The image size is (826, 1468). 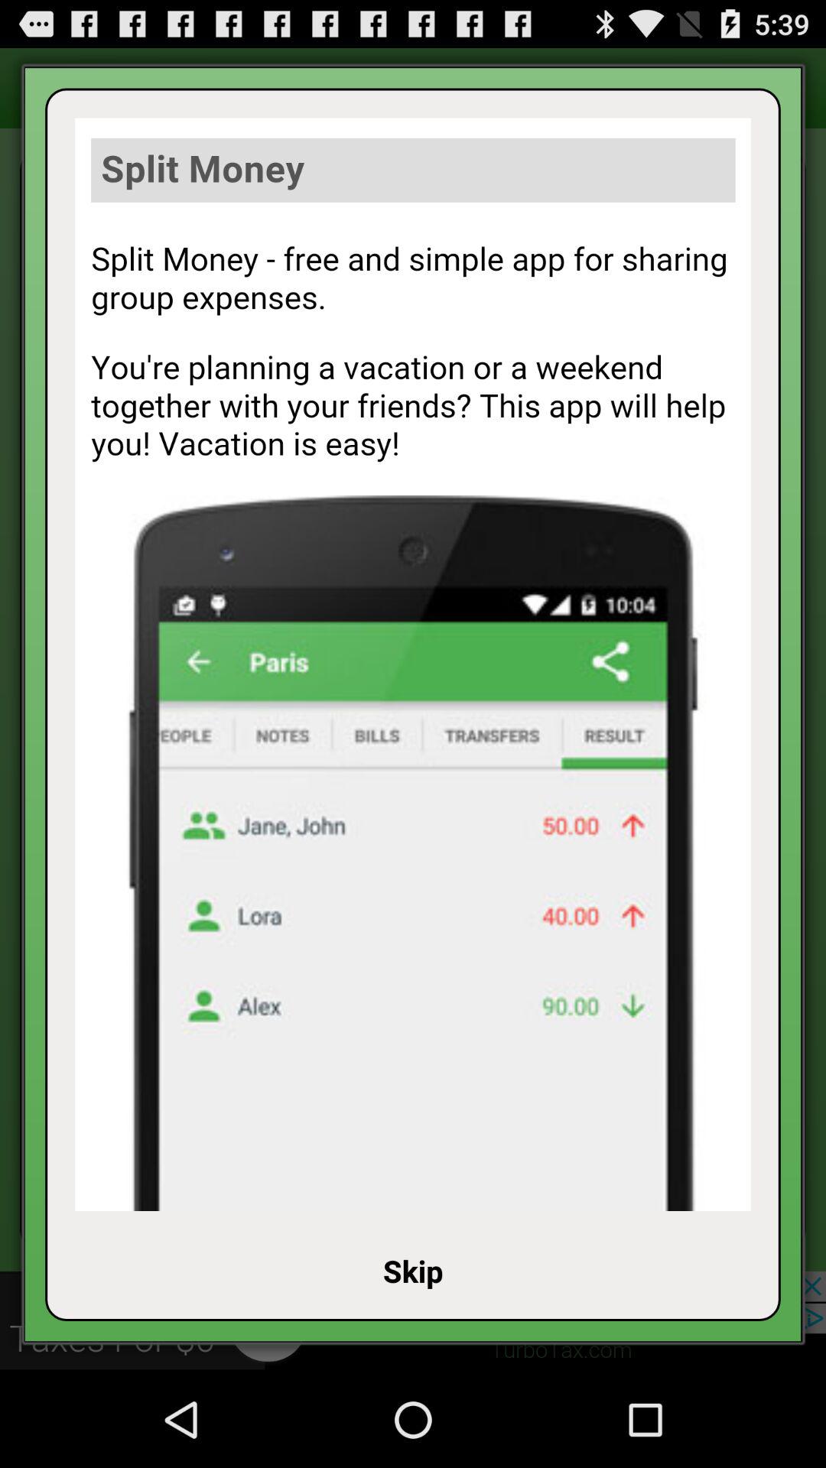 I want to click on advertisement page, so click(x=413, y=664).